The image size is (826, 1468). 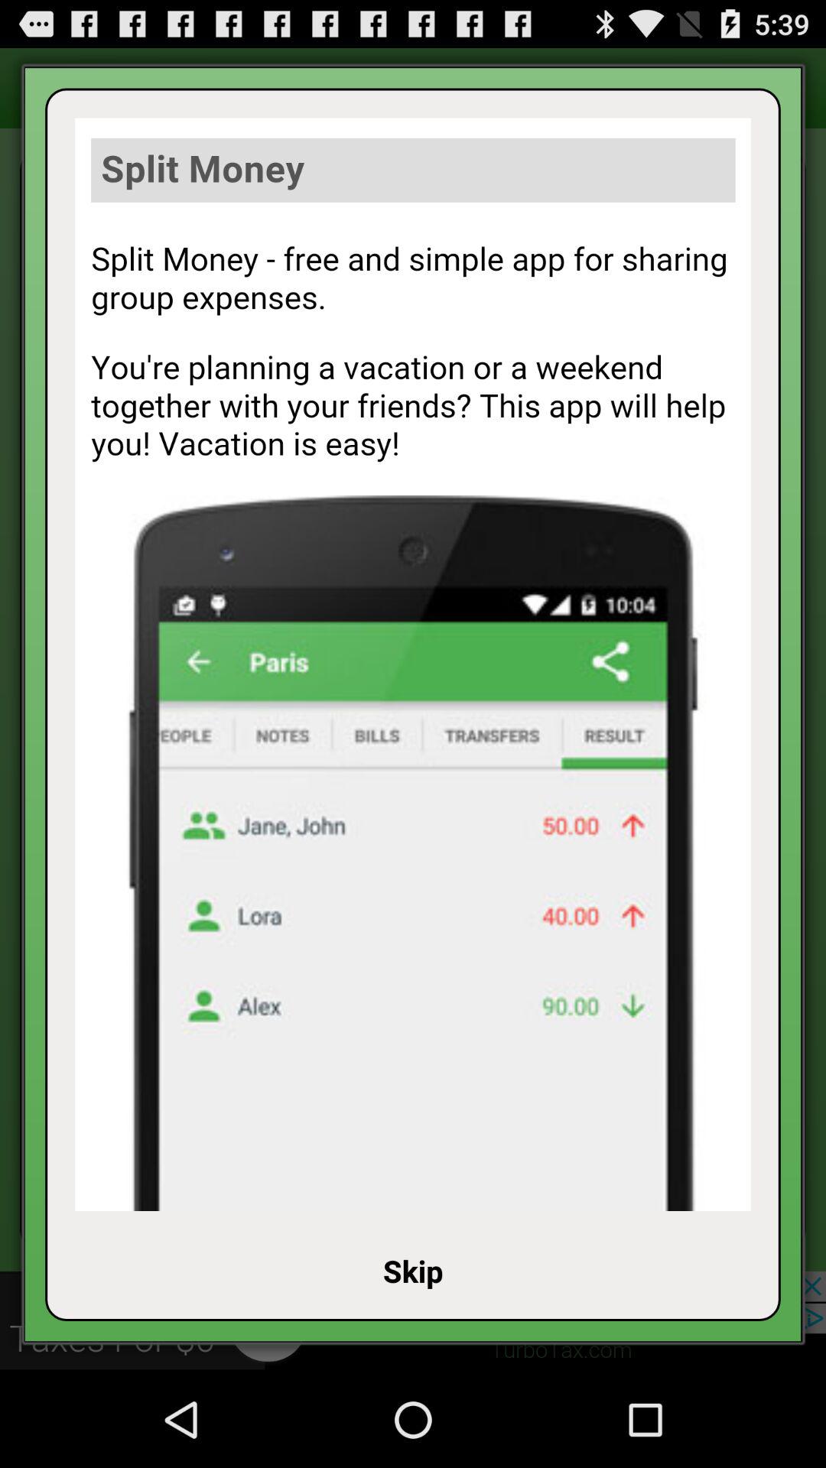 I want to click on advertisement page, so click(x=413, y=664).